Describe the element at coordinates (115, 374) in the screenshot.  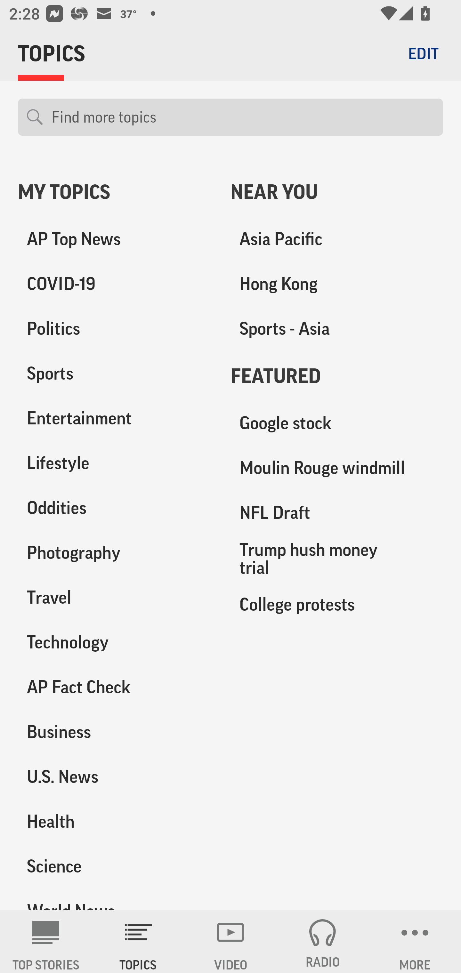
I see `Sports` at that location.